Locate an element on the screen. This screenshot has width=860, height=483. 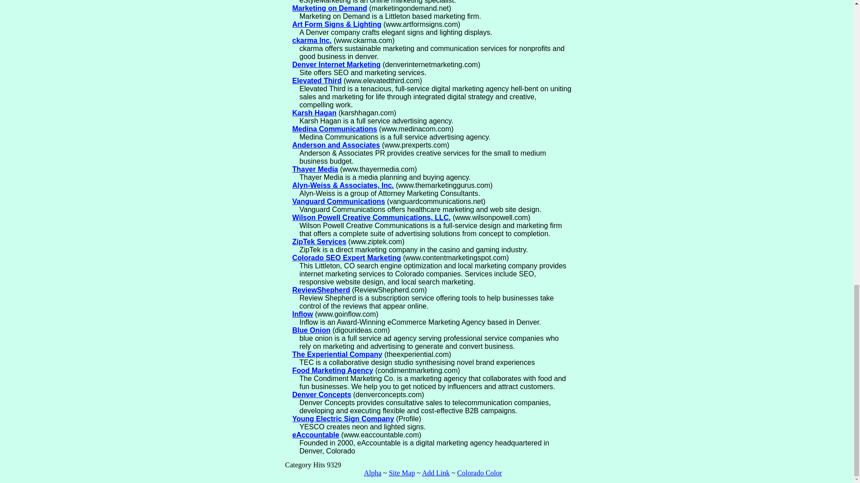
Add Link is located at coordinates (436, 472).